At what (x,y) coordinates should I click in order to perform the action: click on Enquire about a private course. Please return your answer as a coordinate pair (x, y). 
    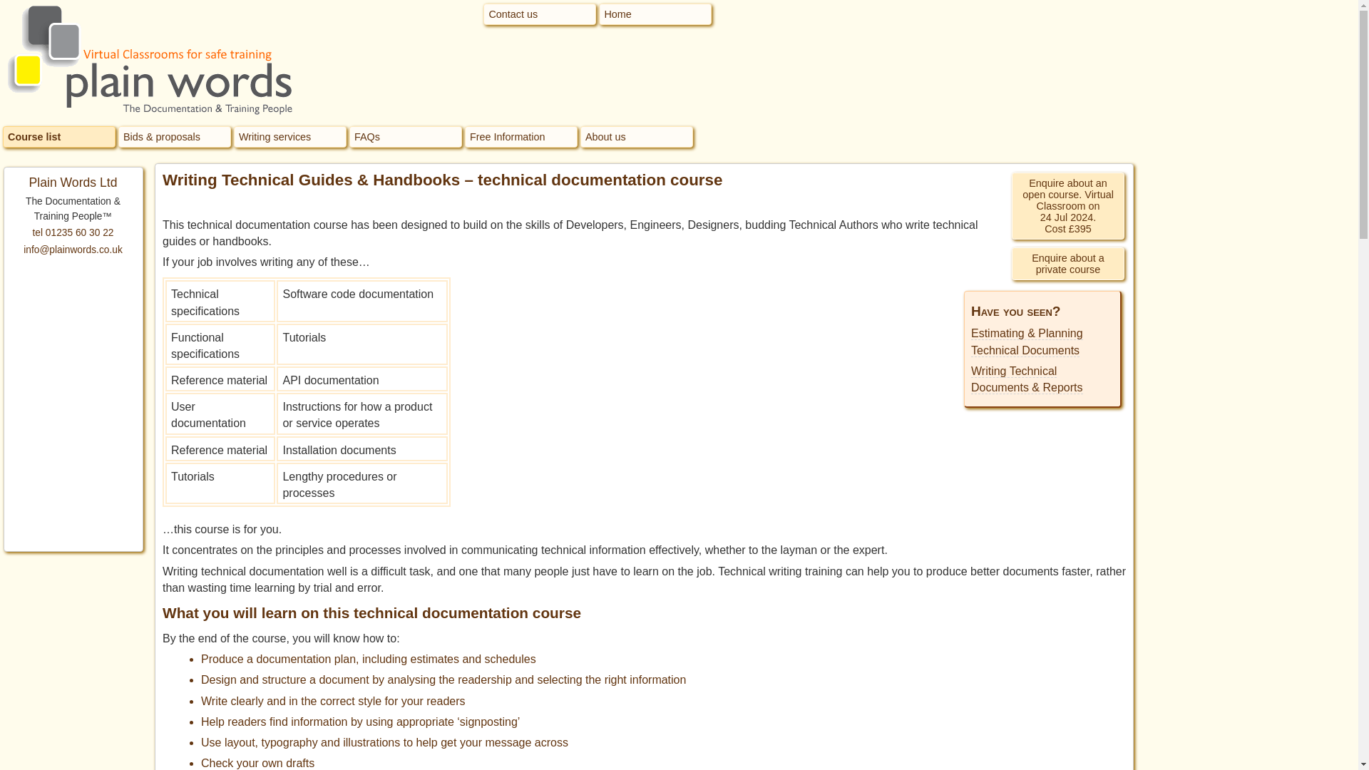
    Looking at the image, I should click on (1067, 264).